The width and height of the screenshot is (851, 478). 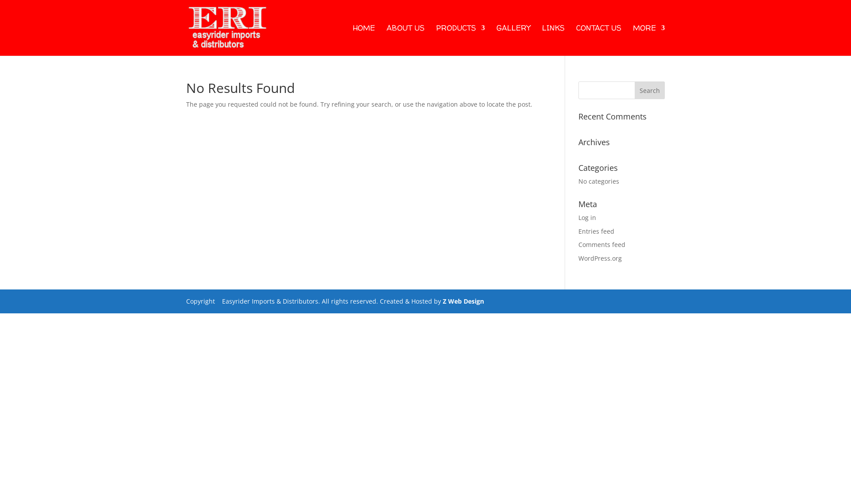 What do you see at coordinates (406, 40) in the screenshot?
I see `ABOUT US` at bounding box center [406, 40].